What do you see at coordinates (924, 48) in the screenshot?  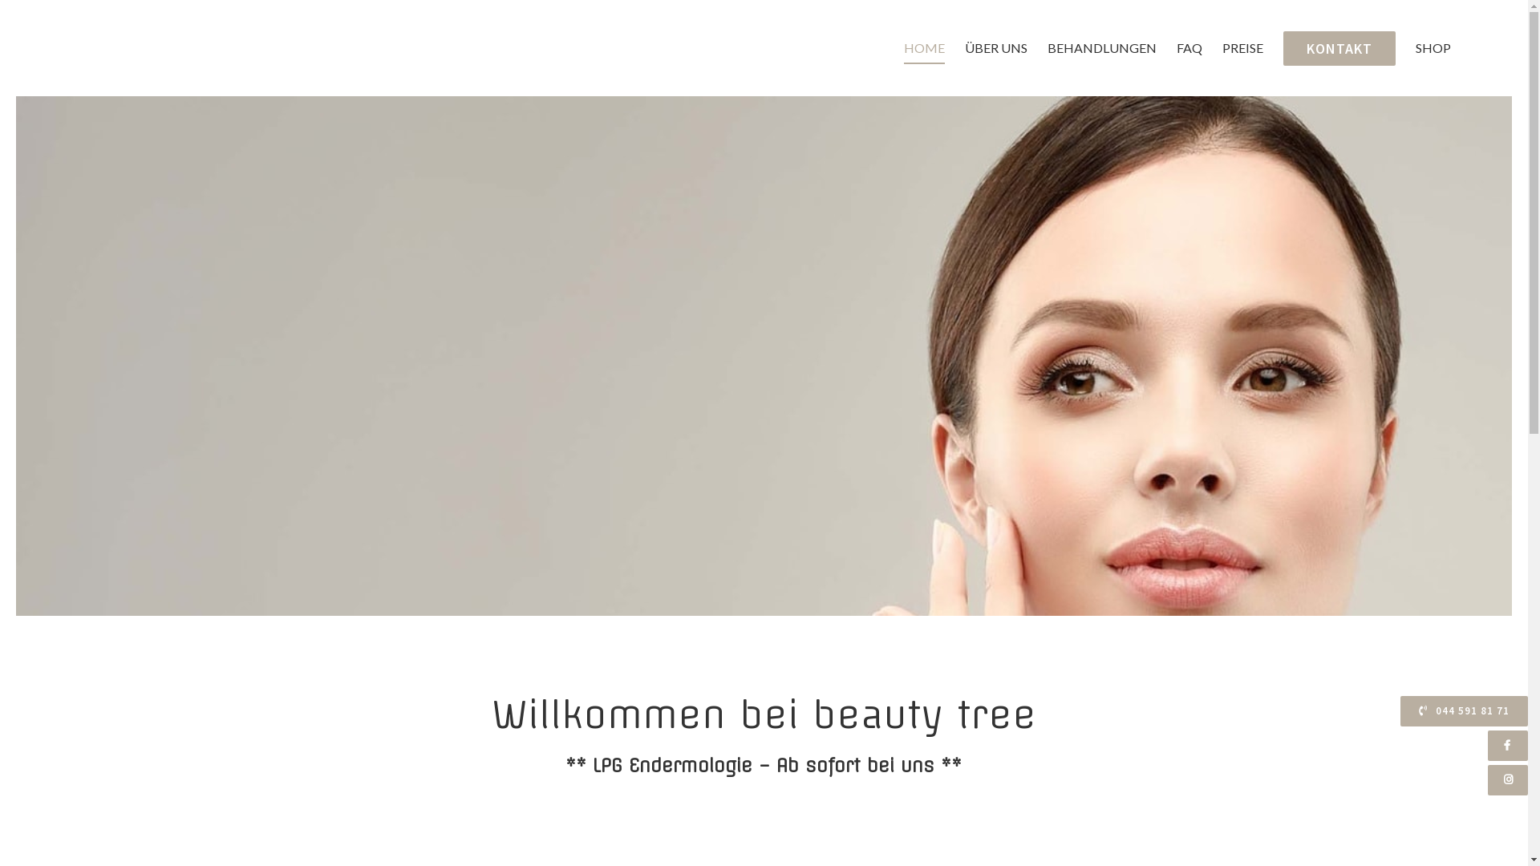 I see `HOME` at bounding box center [924, 48].